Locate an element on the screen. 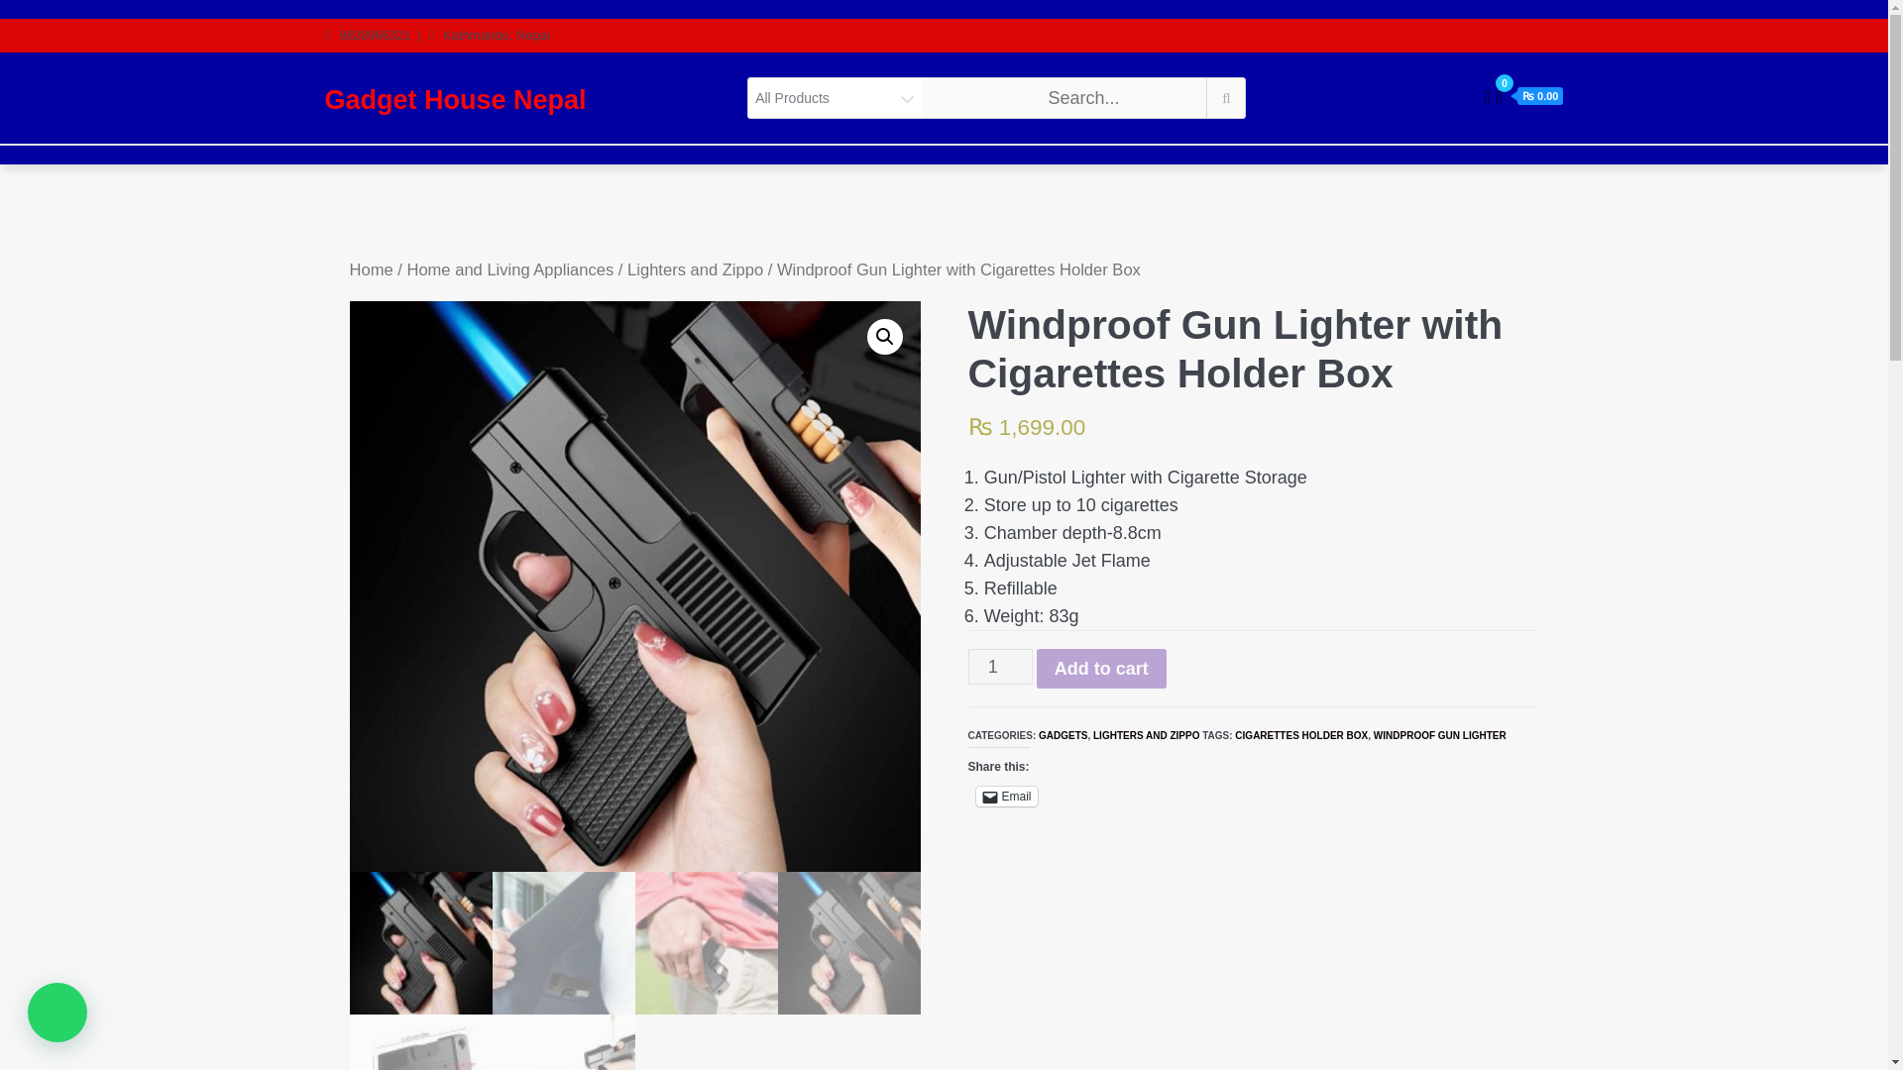  Home and Living Appliances is located at coordinates (509, 269).